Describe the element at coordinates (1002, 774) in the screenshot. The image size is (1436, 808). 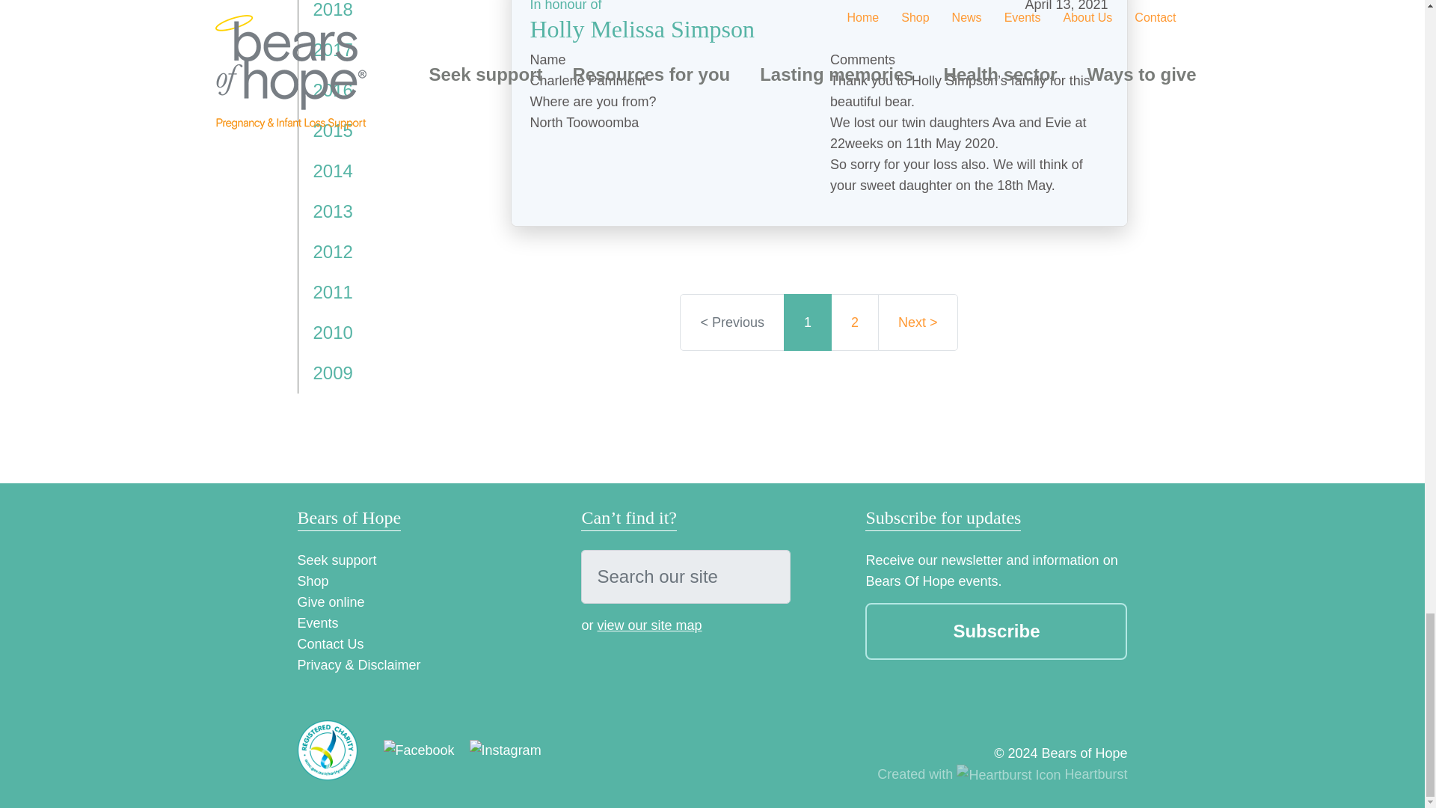
I see `Website design for nonprofits` at that location.